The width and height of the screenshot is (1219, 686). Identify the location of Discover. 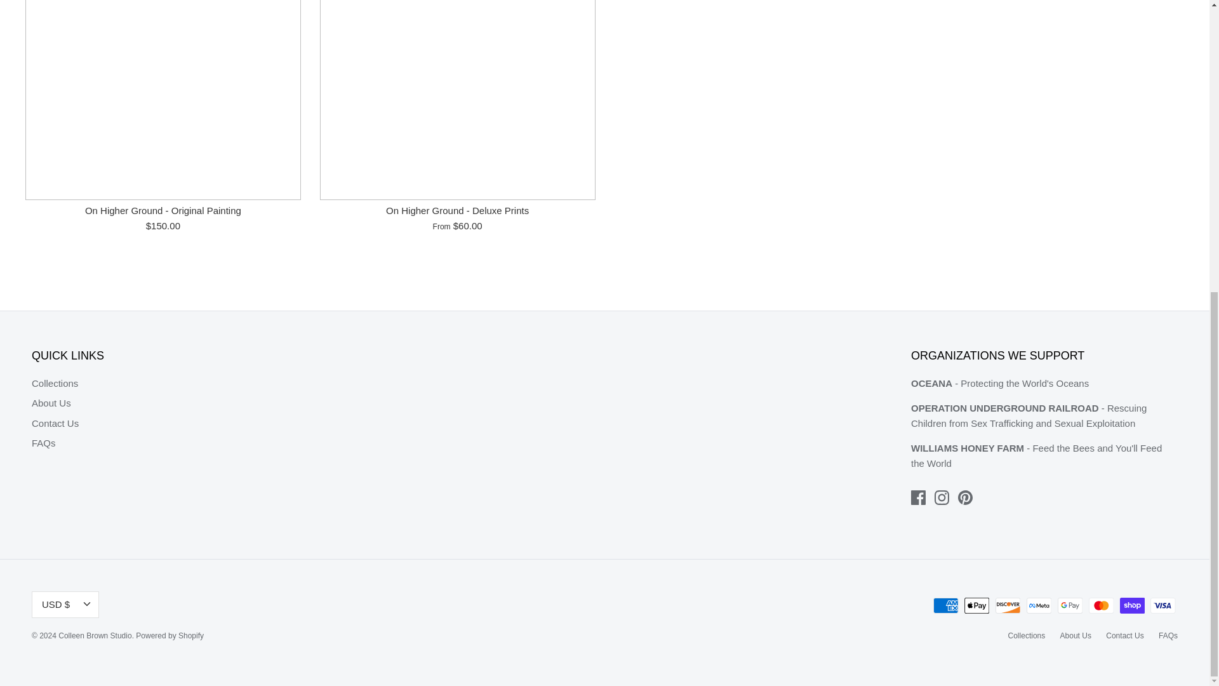
(1008, 605).